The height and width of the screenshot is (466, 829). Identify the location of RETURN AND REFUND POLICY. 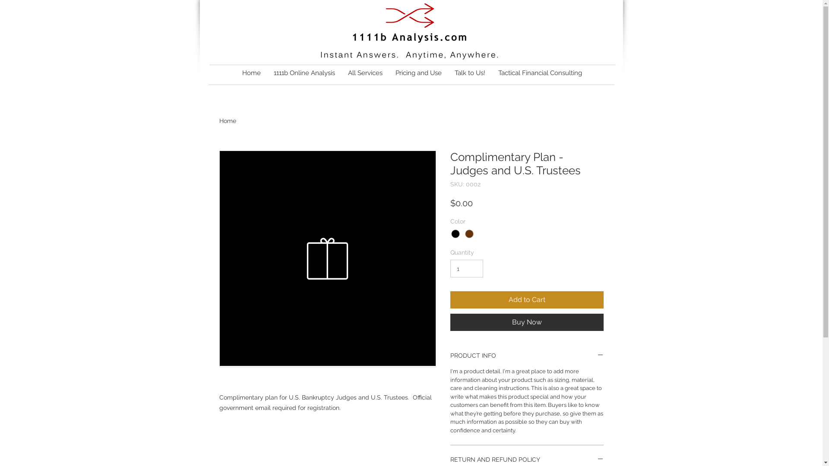
(527, 460).